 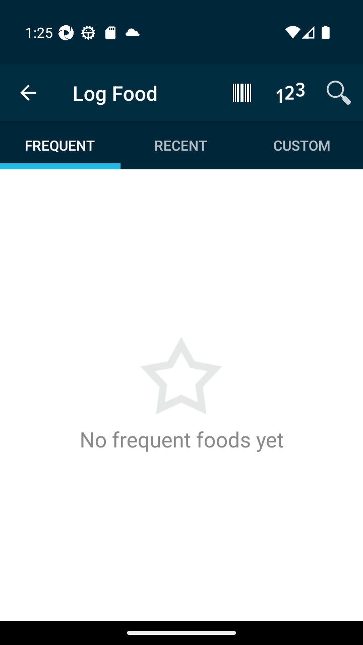 What do you see at coordinates (242, 92) in the screenshot?
I see `Barcode scanner` at bounding box center [242, 92].